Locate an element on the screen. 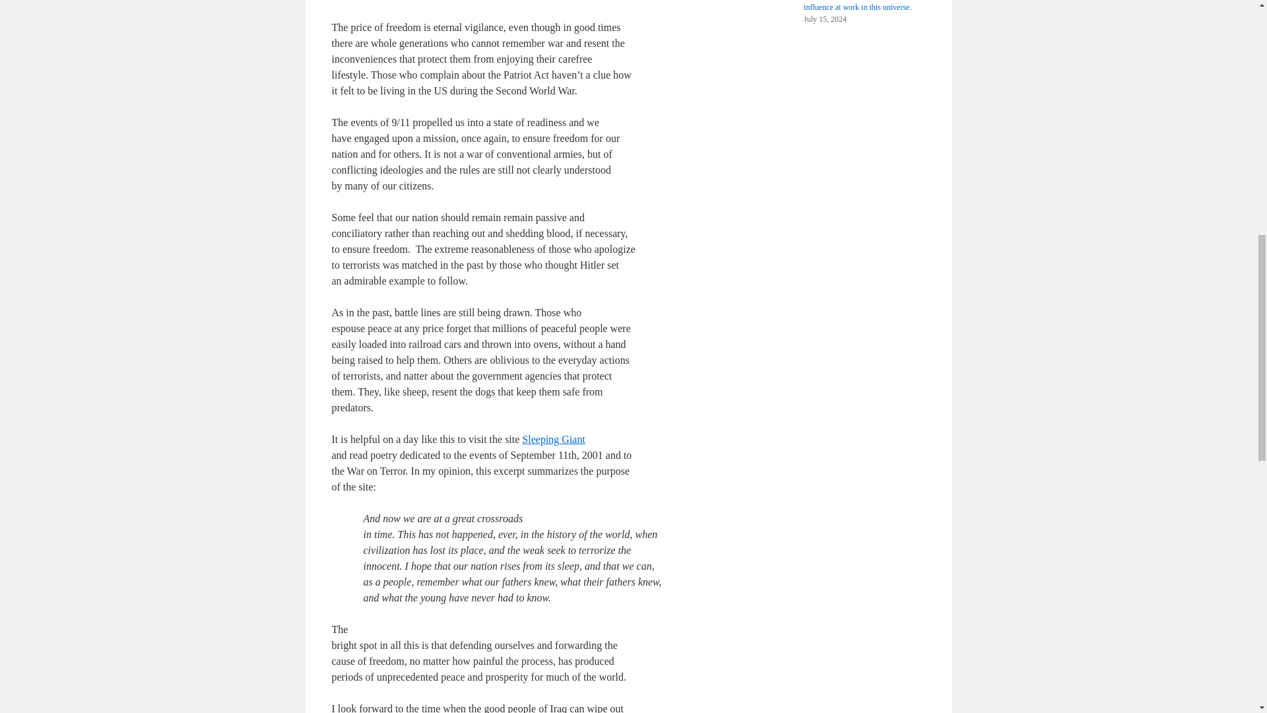  Sleeping Giant is located at coordinates (554, 438).